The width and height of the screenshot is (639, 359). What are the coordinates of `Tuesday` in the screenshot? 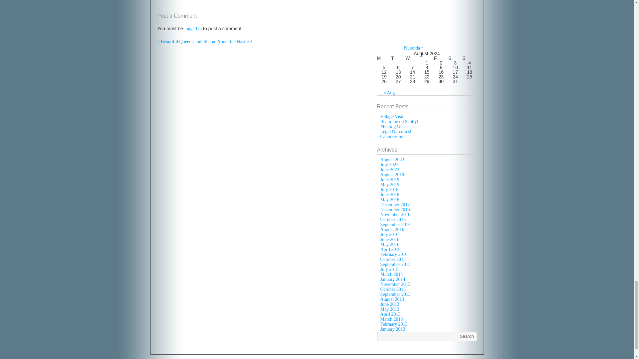 It's located at (398, 58).